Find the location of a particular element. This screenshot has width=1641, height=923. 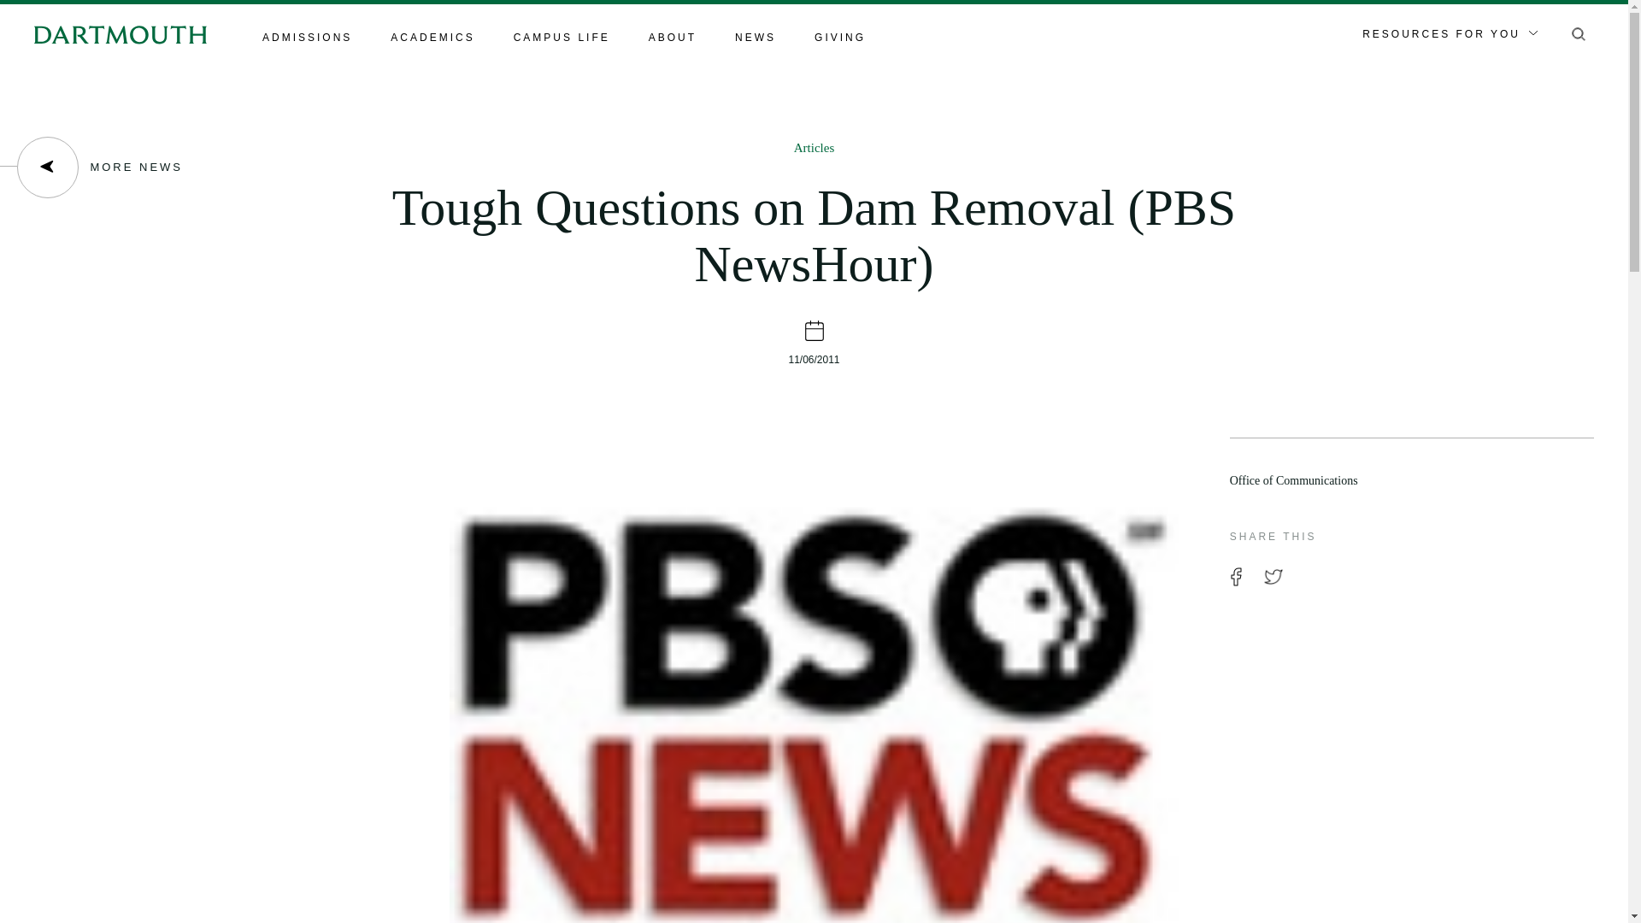

ADMISSIONS is located at coordinates (308, 38).